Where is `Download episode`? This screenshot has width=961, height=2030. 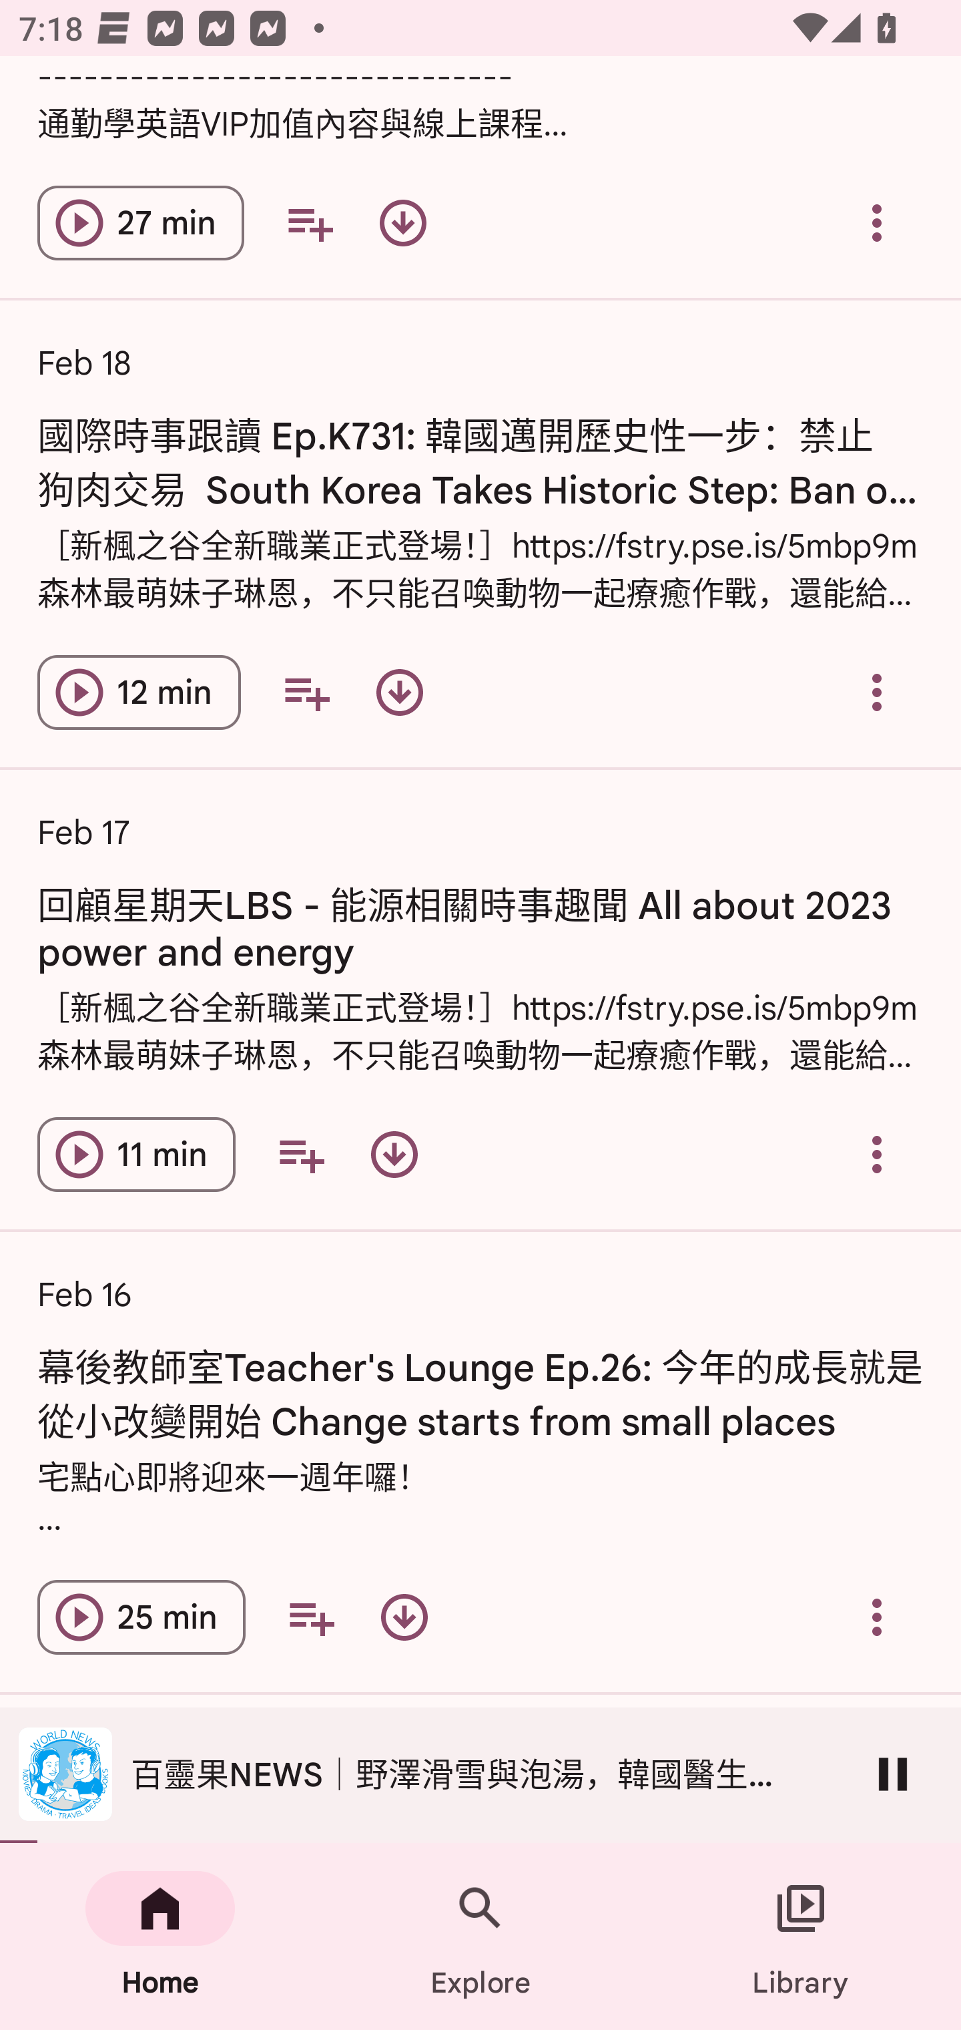
Download episode is located at coordinates (394, 1154).